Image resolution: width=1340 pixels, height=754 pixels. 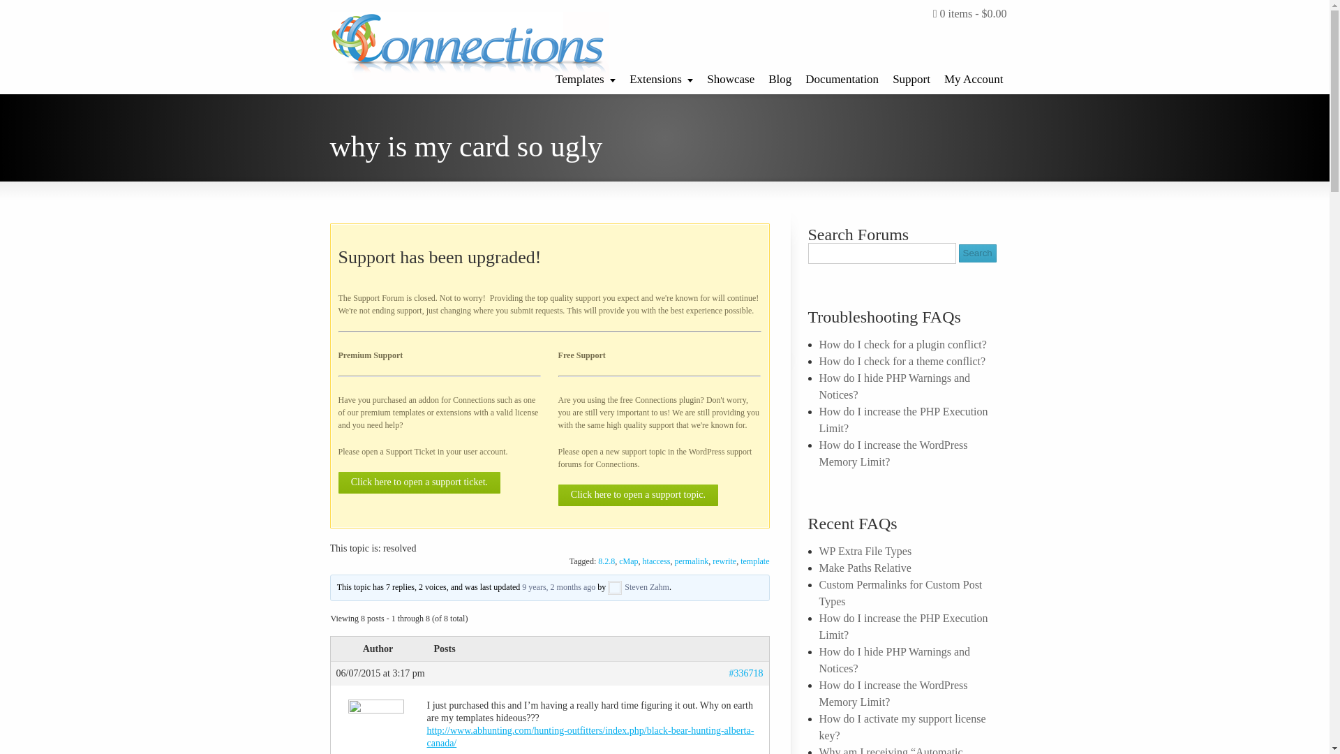 What do you see at coordinates (376, 729) in the screenshot?
I see `View Lynn Weintraub's profile` at bounding box center [376, 729].